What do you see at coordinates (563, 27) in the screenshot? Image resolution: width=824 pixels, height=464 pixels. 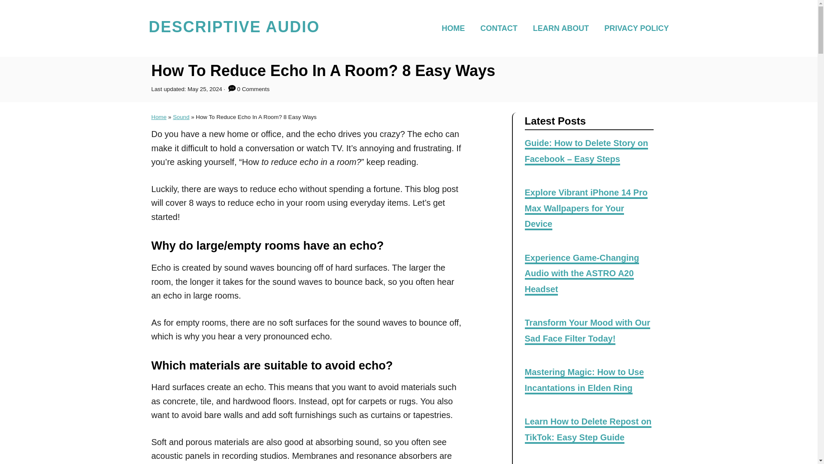 I see `LEARN ABOUT` at bounding box center [563, 27].